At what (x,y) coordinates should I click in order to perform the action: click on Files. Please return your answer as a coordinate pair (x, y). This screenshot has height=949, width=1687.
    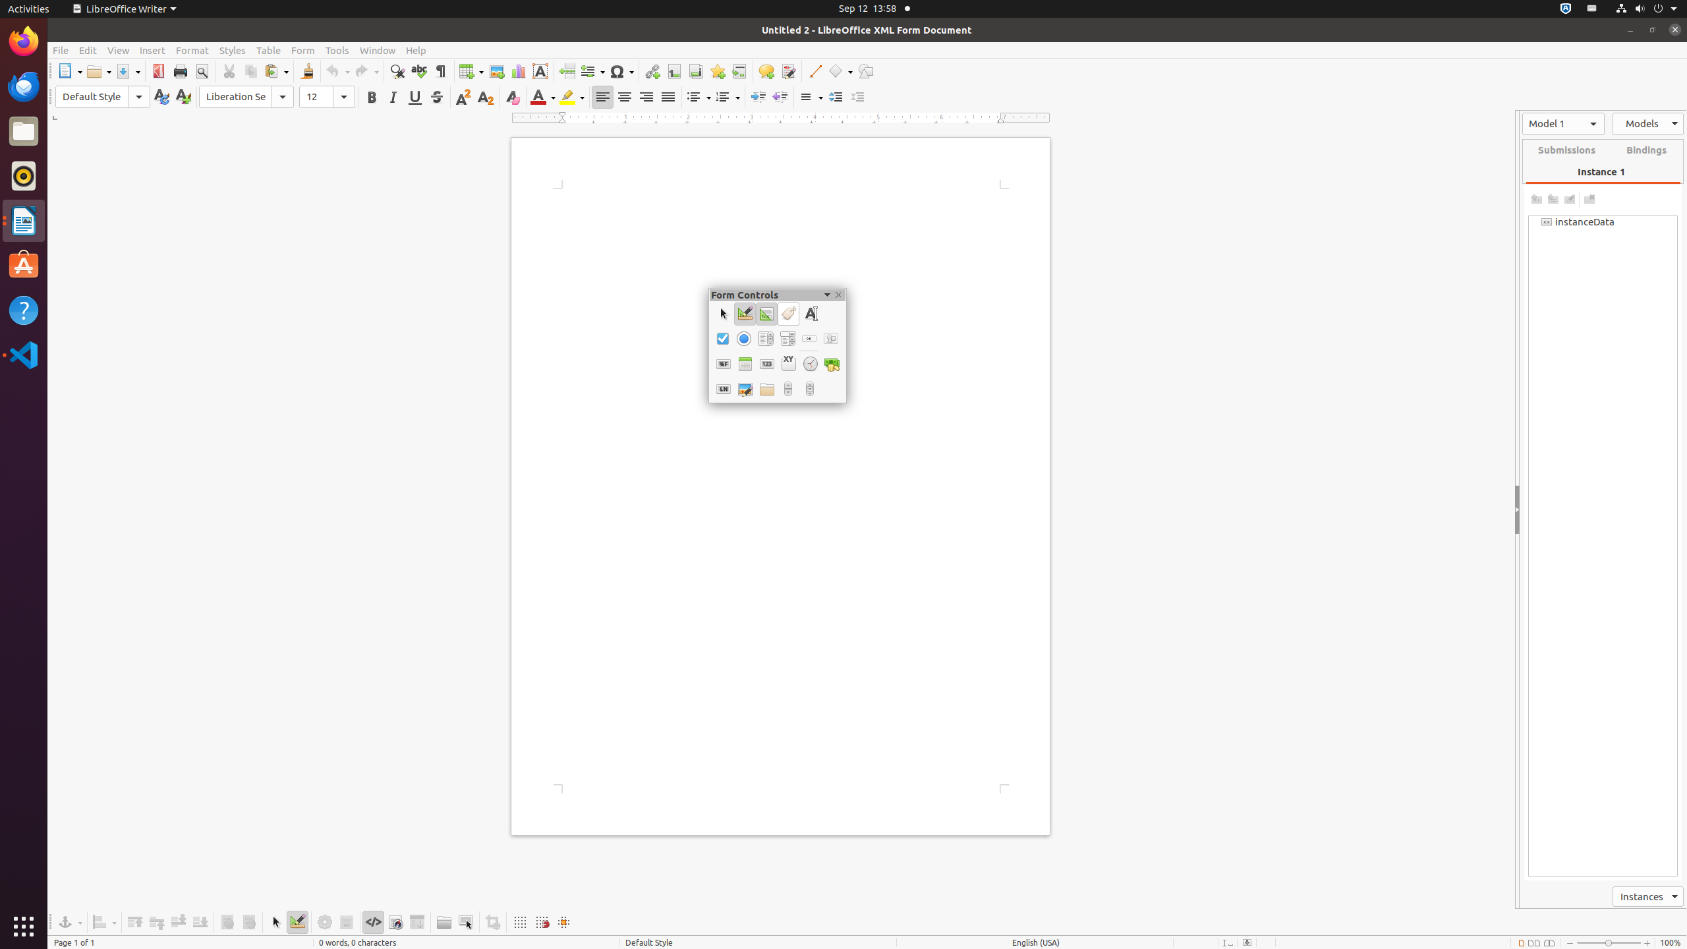
    Looking at the image, I should click on (24, 132).